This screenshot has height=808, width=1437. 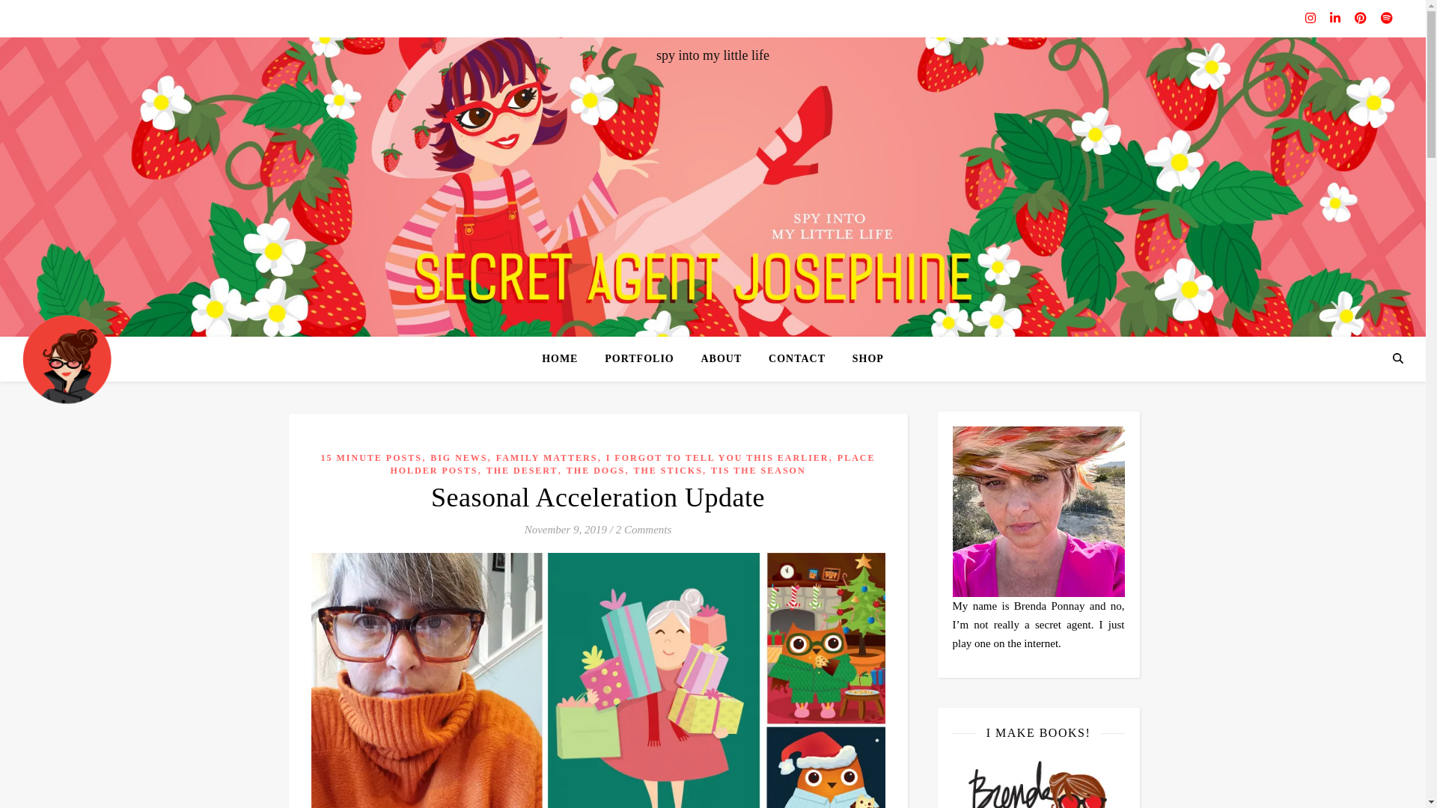 I want to click on Secret Agent Josephine, so click(x=67, y=358).